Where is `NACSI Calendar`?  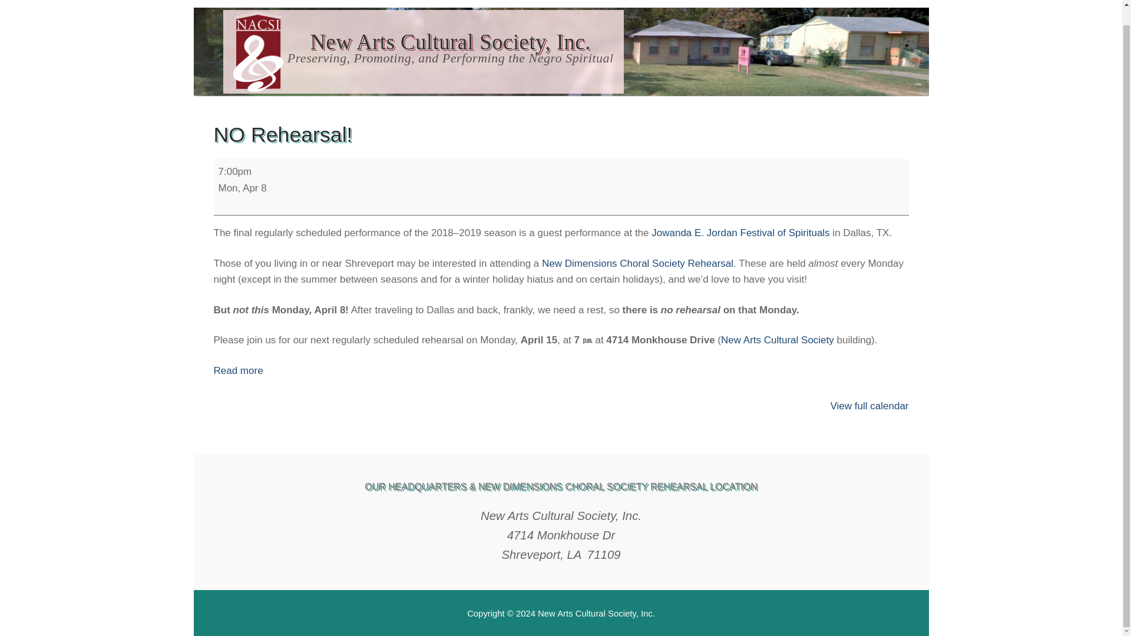
NACSI Calendar is located at coordinates (395, 4).